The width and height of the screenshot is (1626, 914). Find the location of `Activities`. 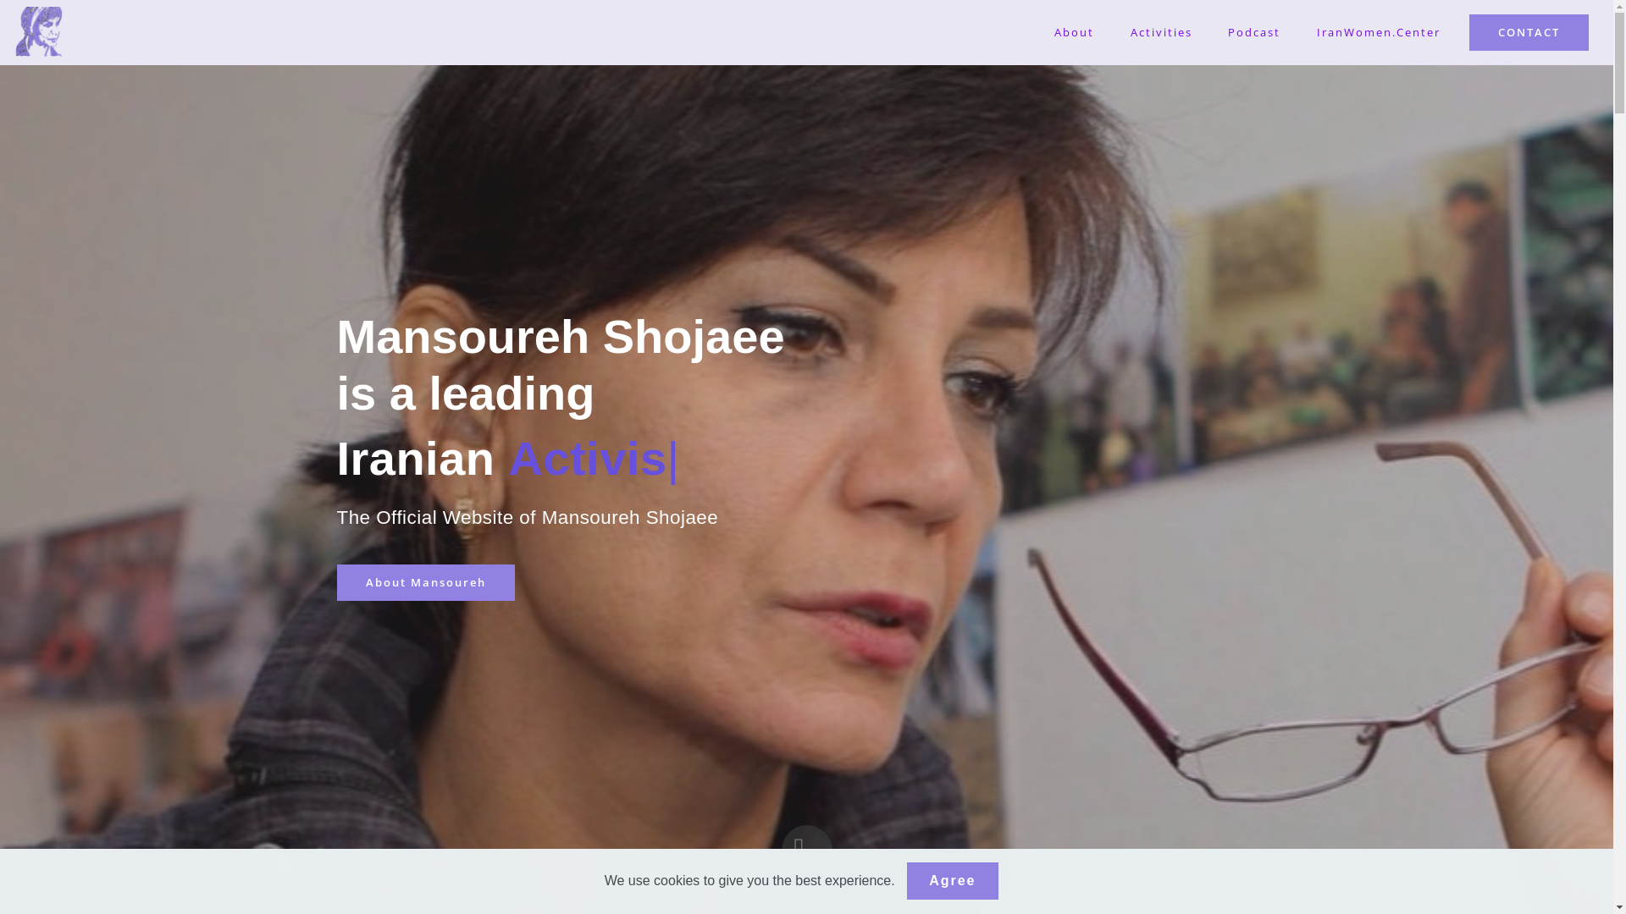

Activities is located at coordinates (1161, 33).